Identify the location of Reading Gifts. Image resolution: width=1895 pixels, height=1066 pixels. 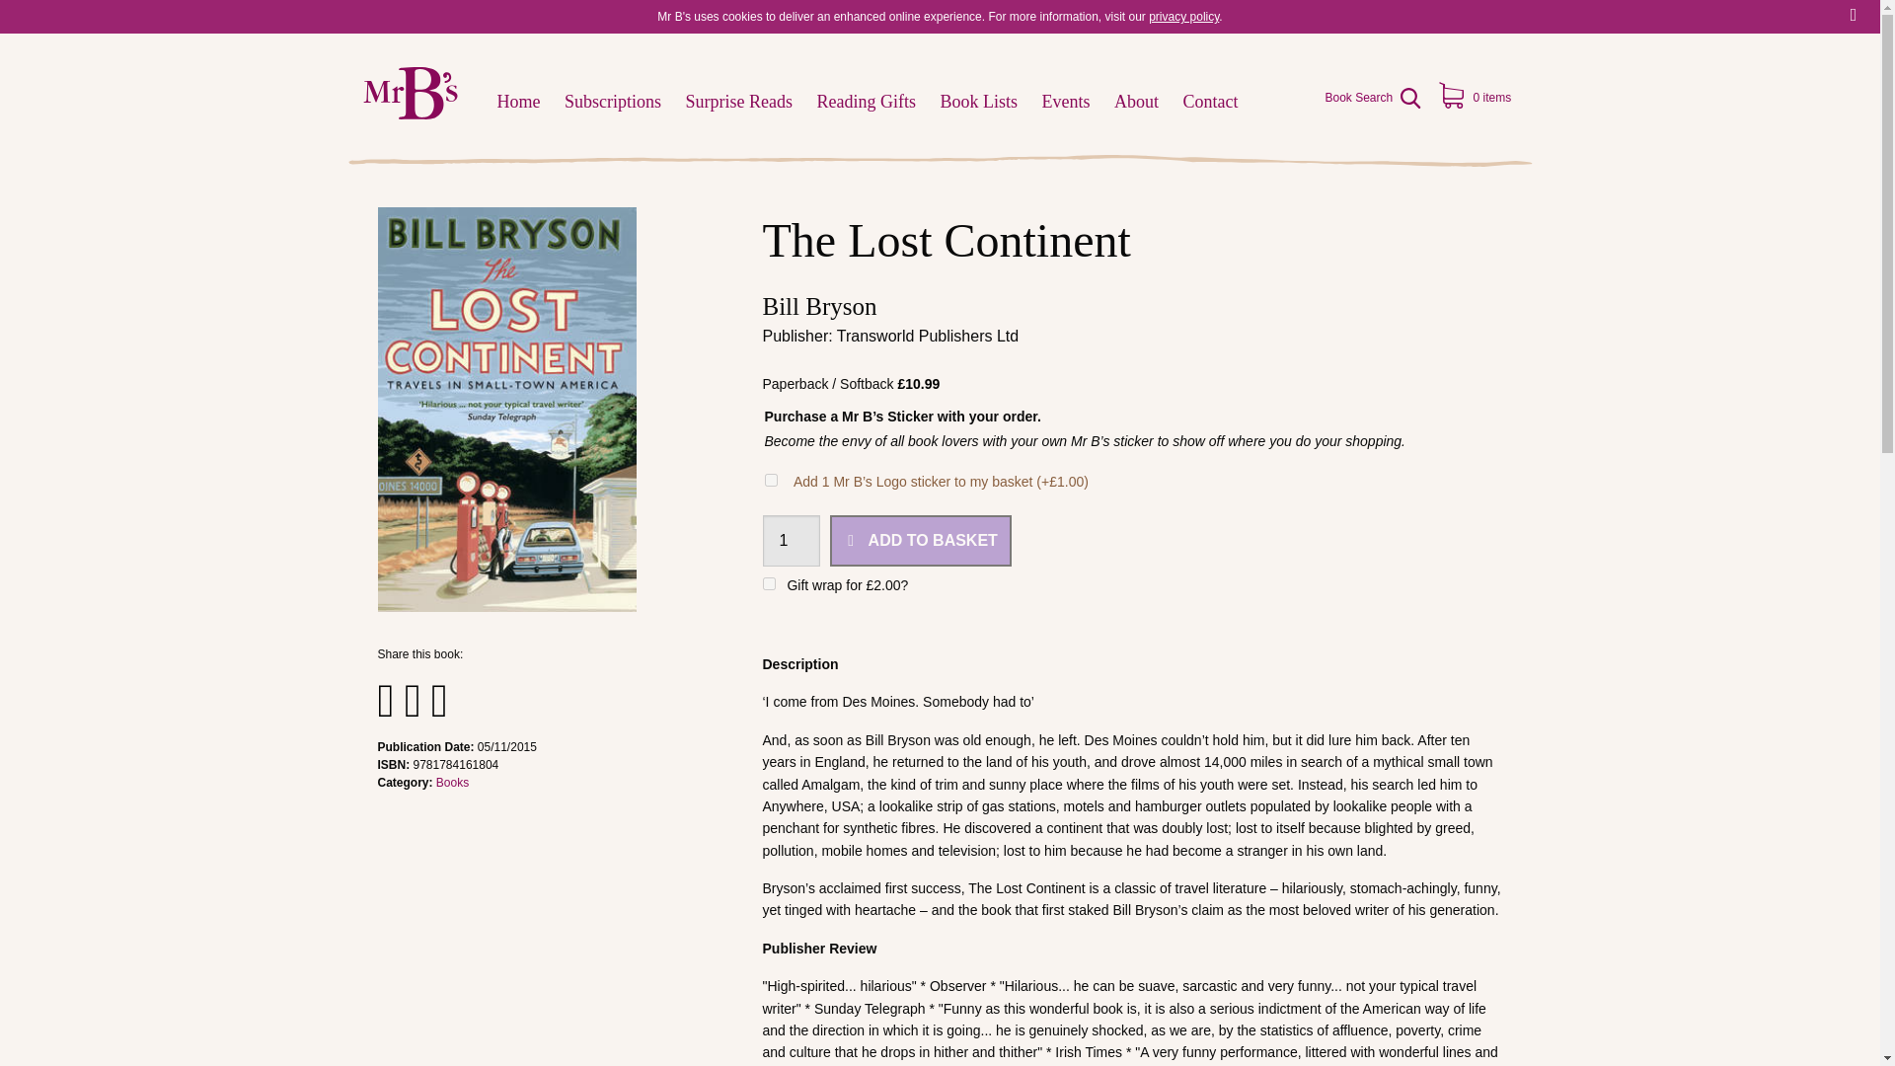
(867, 102).